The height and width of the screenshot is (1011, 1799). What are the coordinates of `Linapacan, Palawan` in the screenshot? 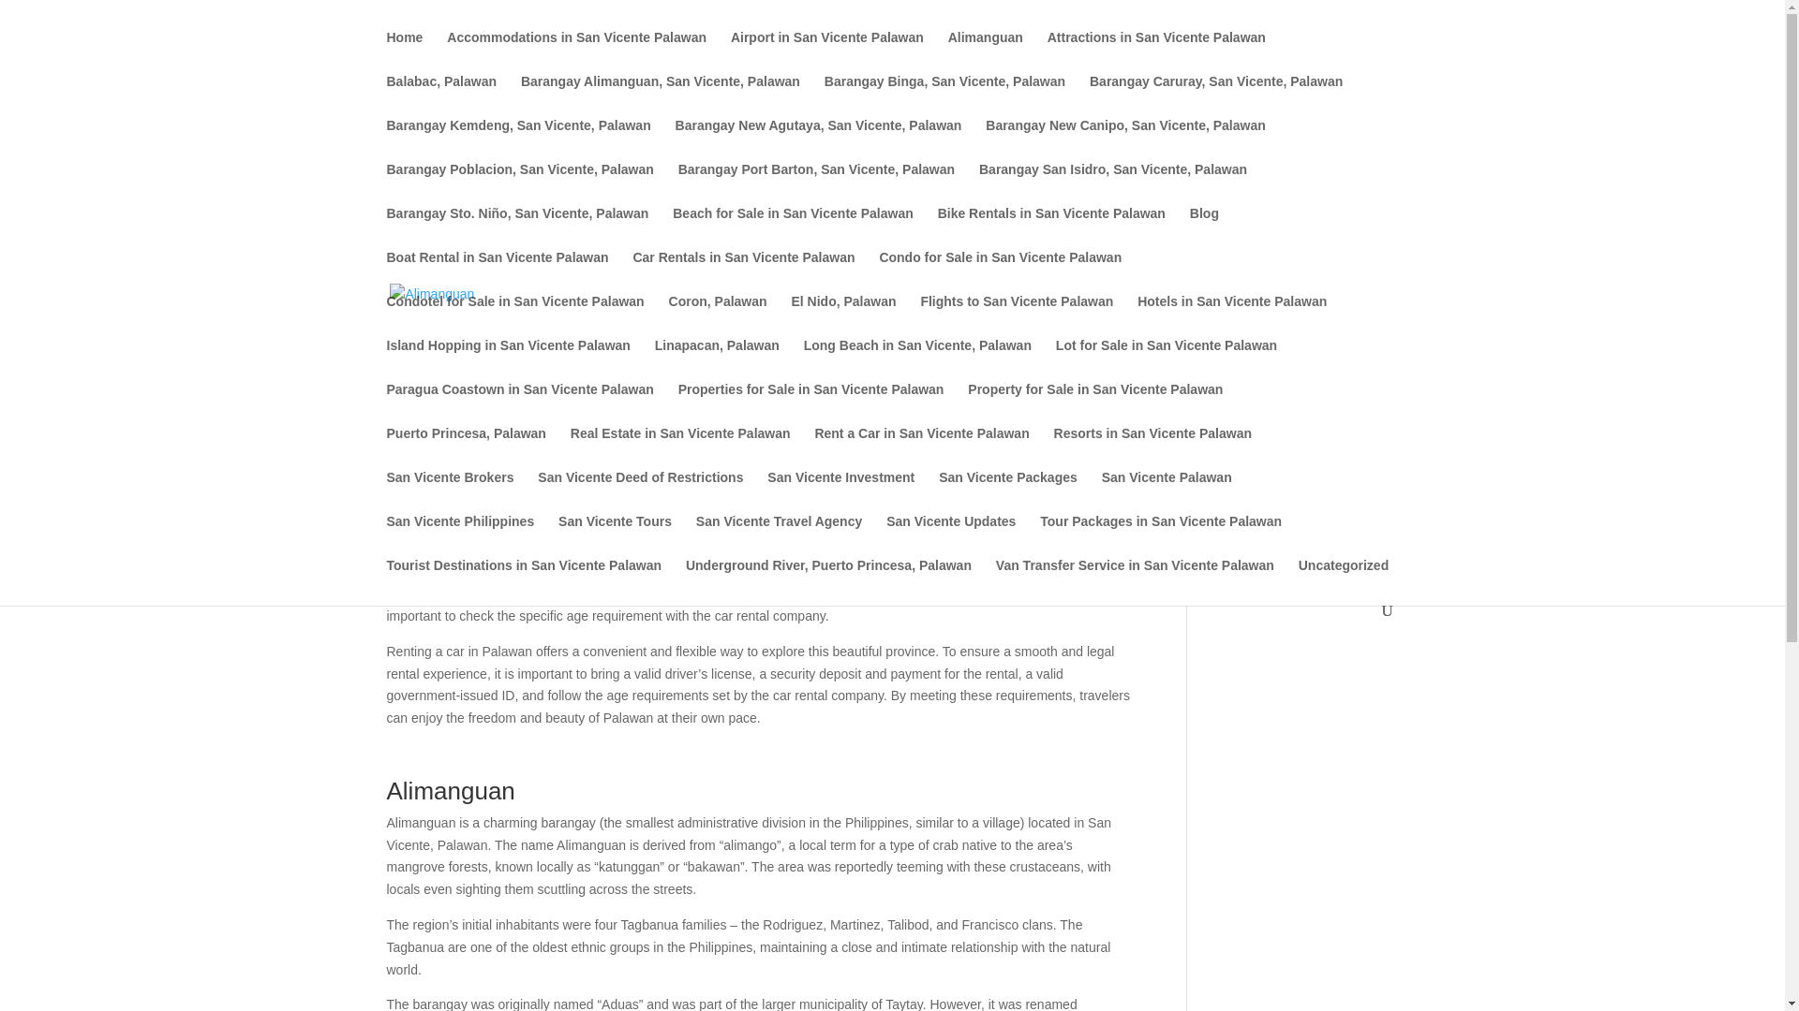 It's located at (716, 360).